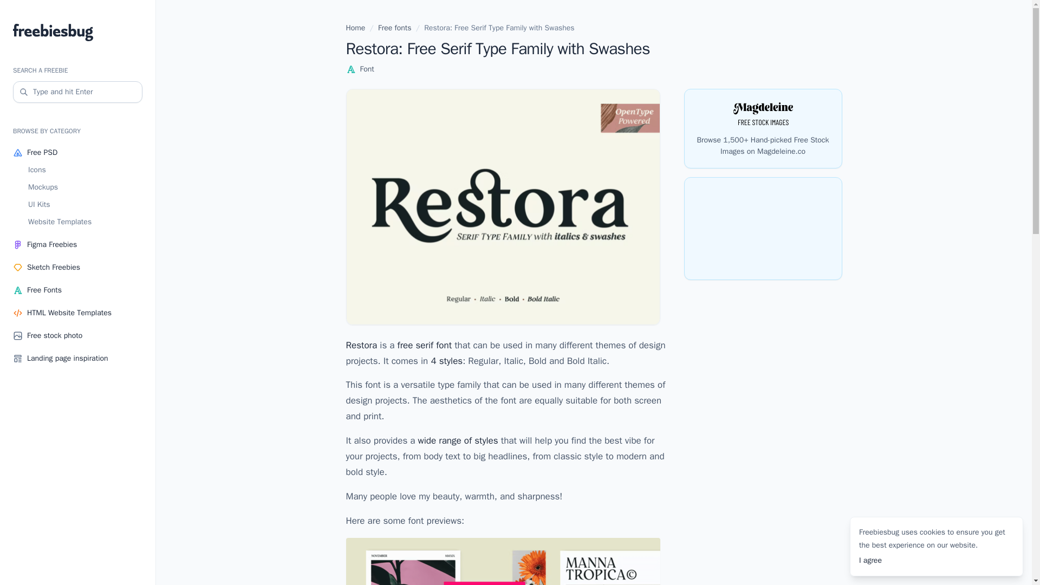 This screenshot has width=1040, height=585. I want to click on Sketch Freebies, so click(77, 268).